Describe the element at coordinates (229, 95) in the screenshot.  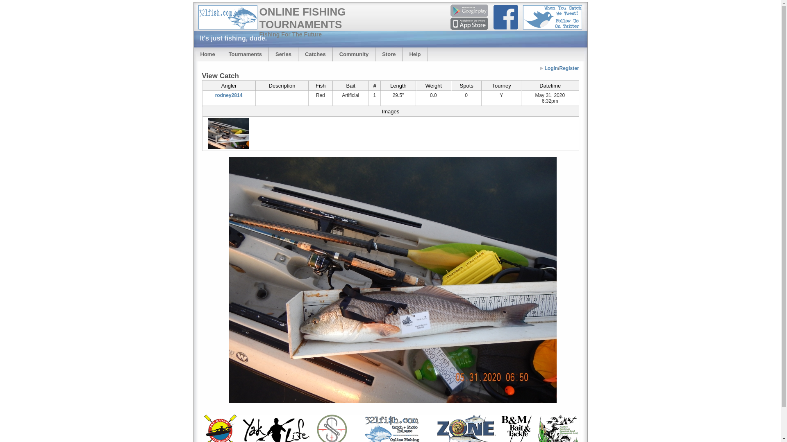
I see `rodney2814` at that location.